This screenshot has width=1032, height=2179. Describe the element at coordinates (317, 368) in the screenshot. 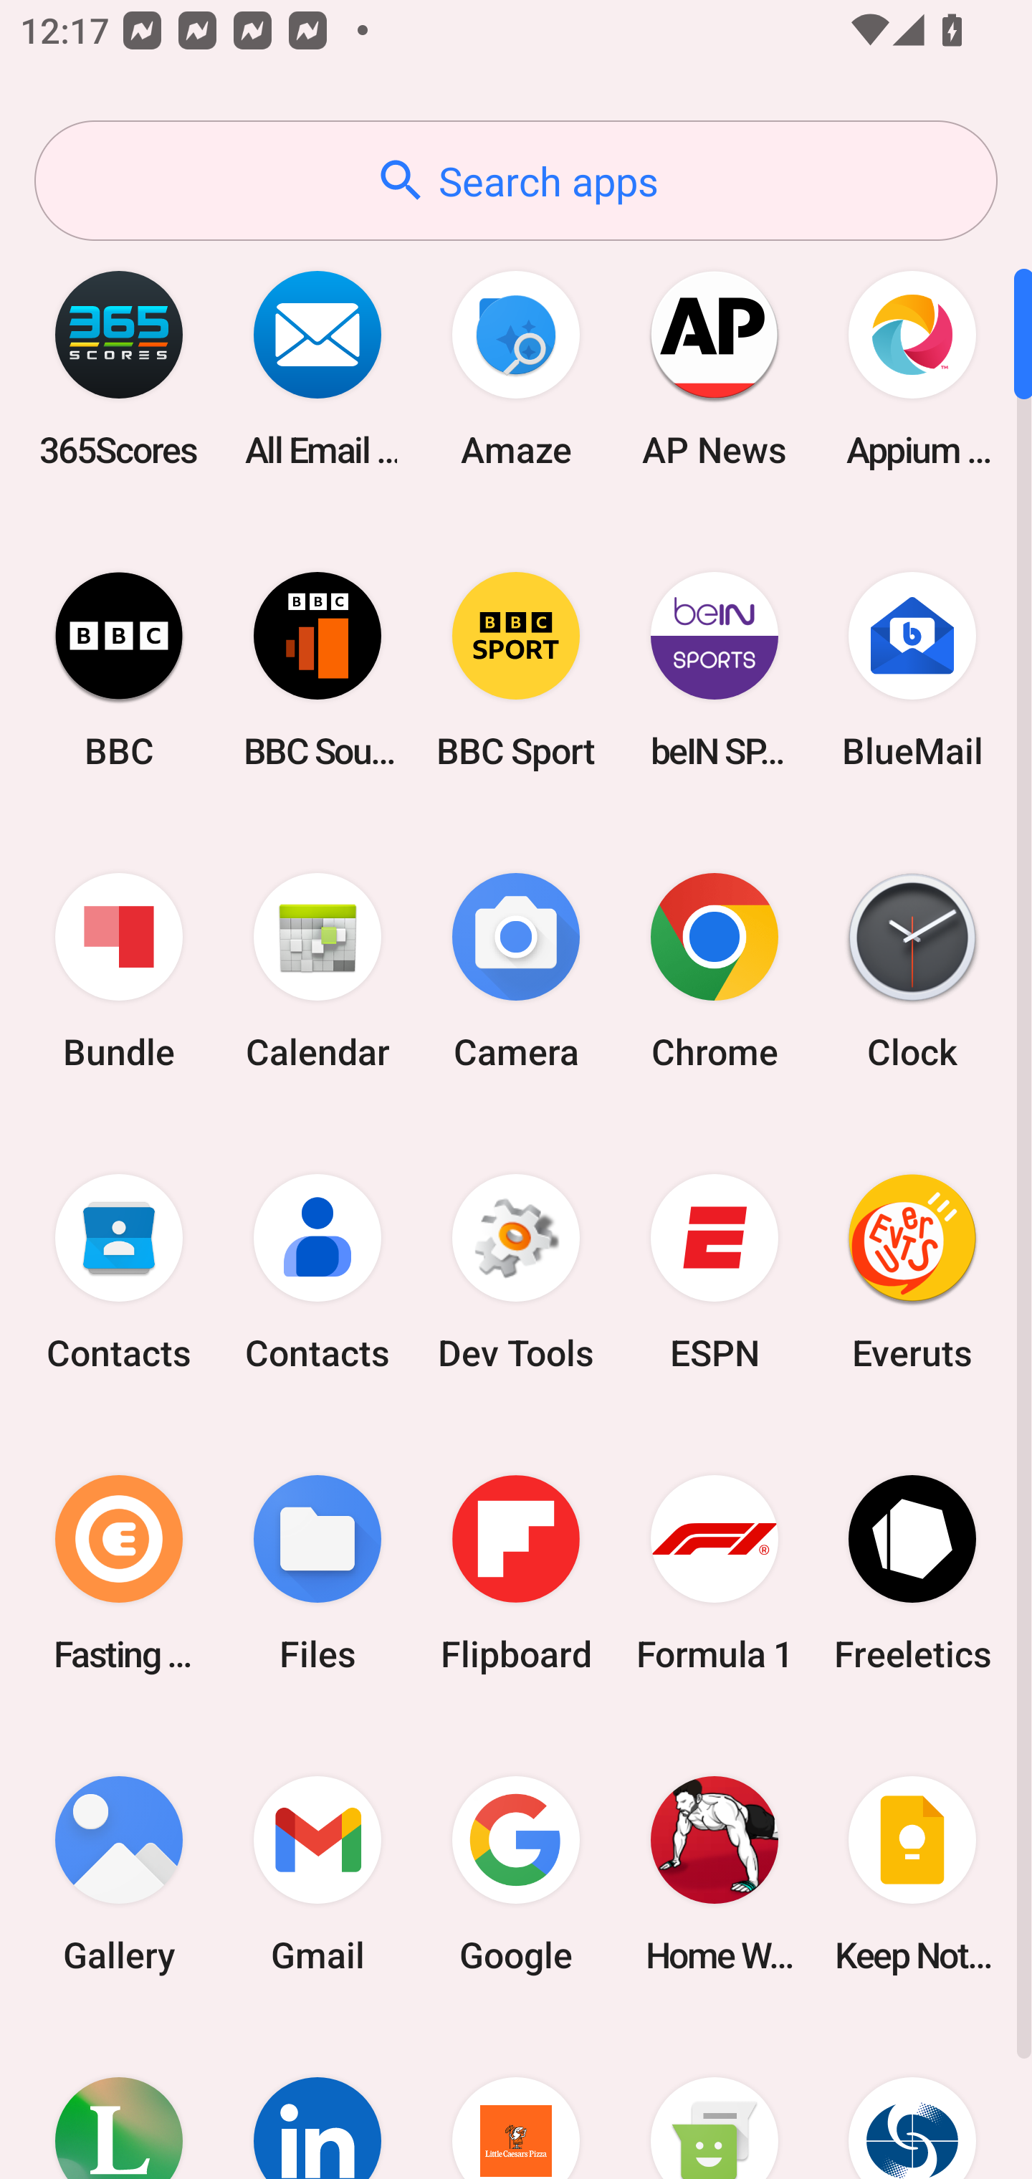

I see `All Email Connect` at that location.